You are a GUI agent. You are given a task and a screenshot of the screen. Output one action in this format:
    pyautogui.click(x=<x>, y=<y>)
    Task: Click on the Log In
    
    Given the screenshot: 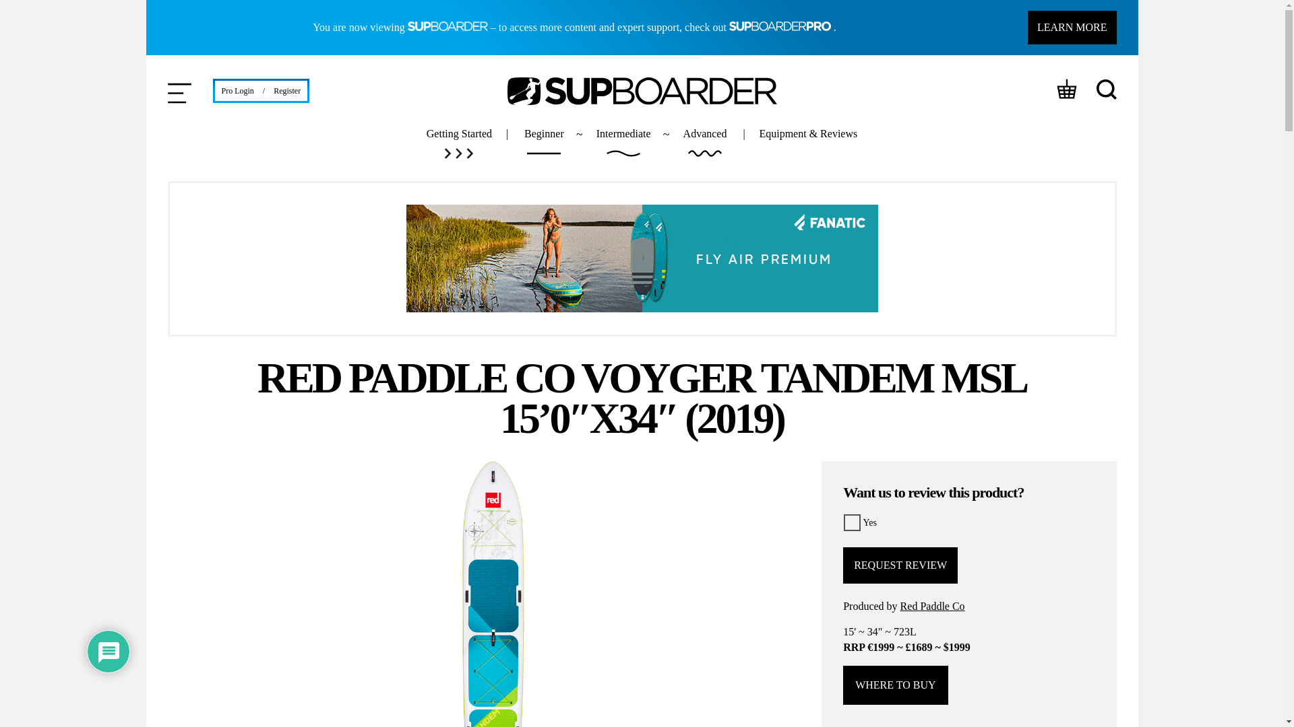 What is the action you would take?
    pyautogui.click(x=197, y=372)
    